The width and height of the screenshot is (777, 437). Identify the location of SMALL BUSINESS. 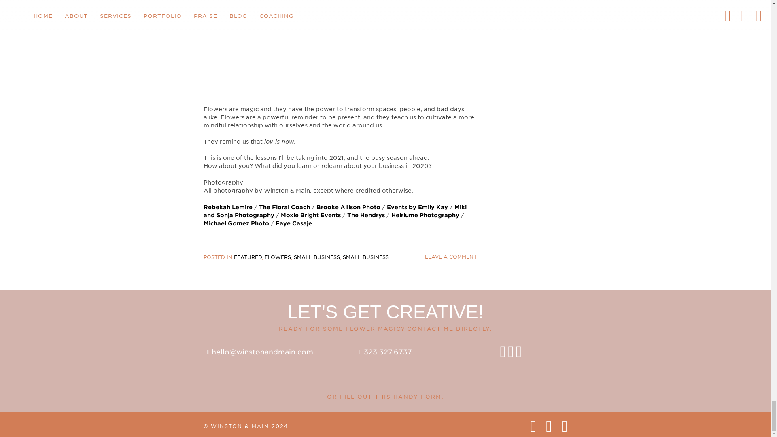
(316, 257).